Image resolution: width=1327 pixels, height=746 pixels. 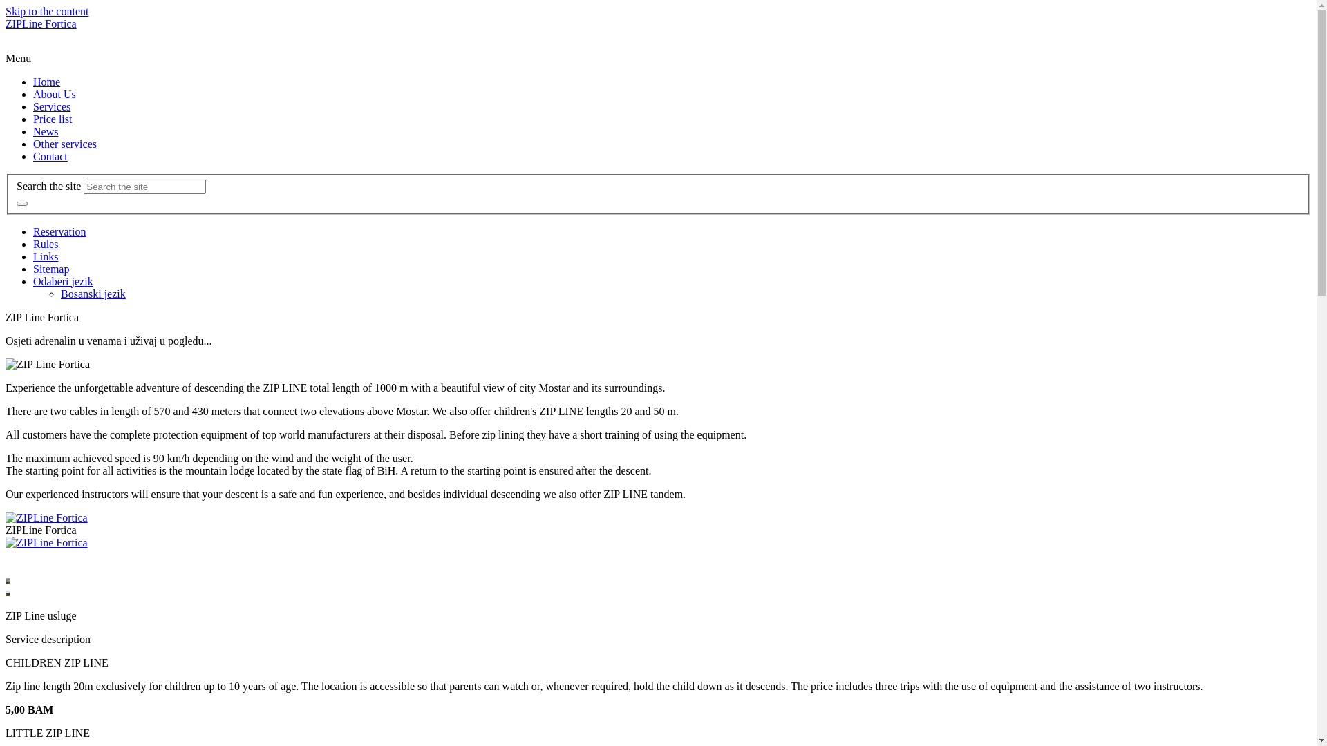 I want to click on Menu, so click(x=18, y=58).